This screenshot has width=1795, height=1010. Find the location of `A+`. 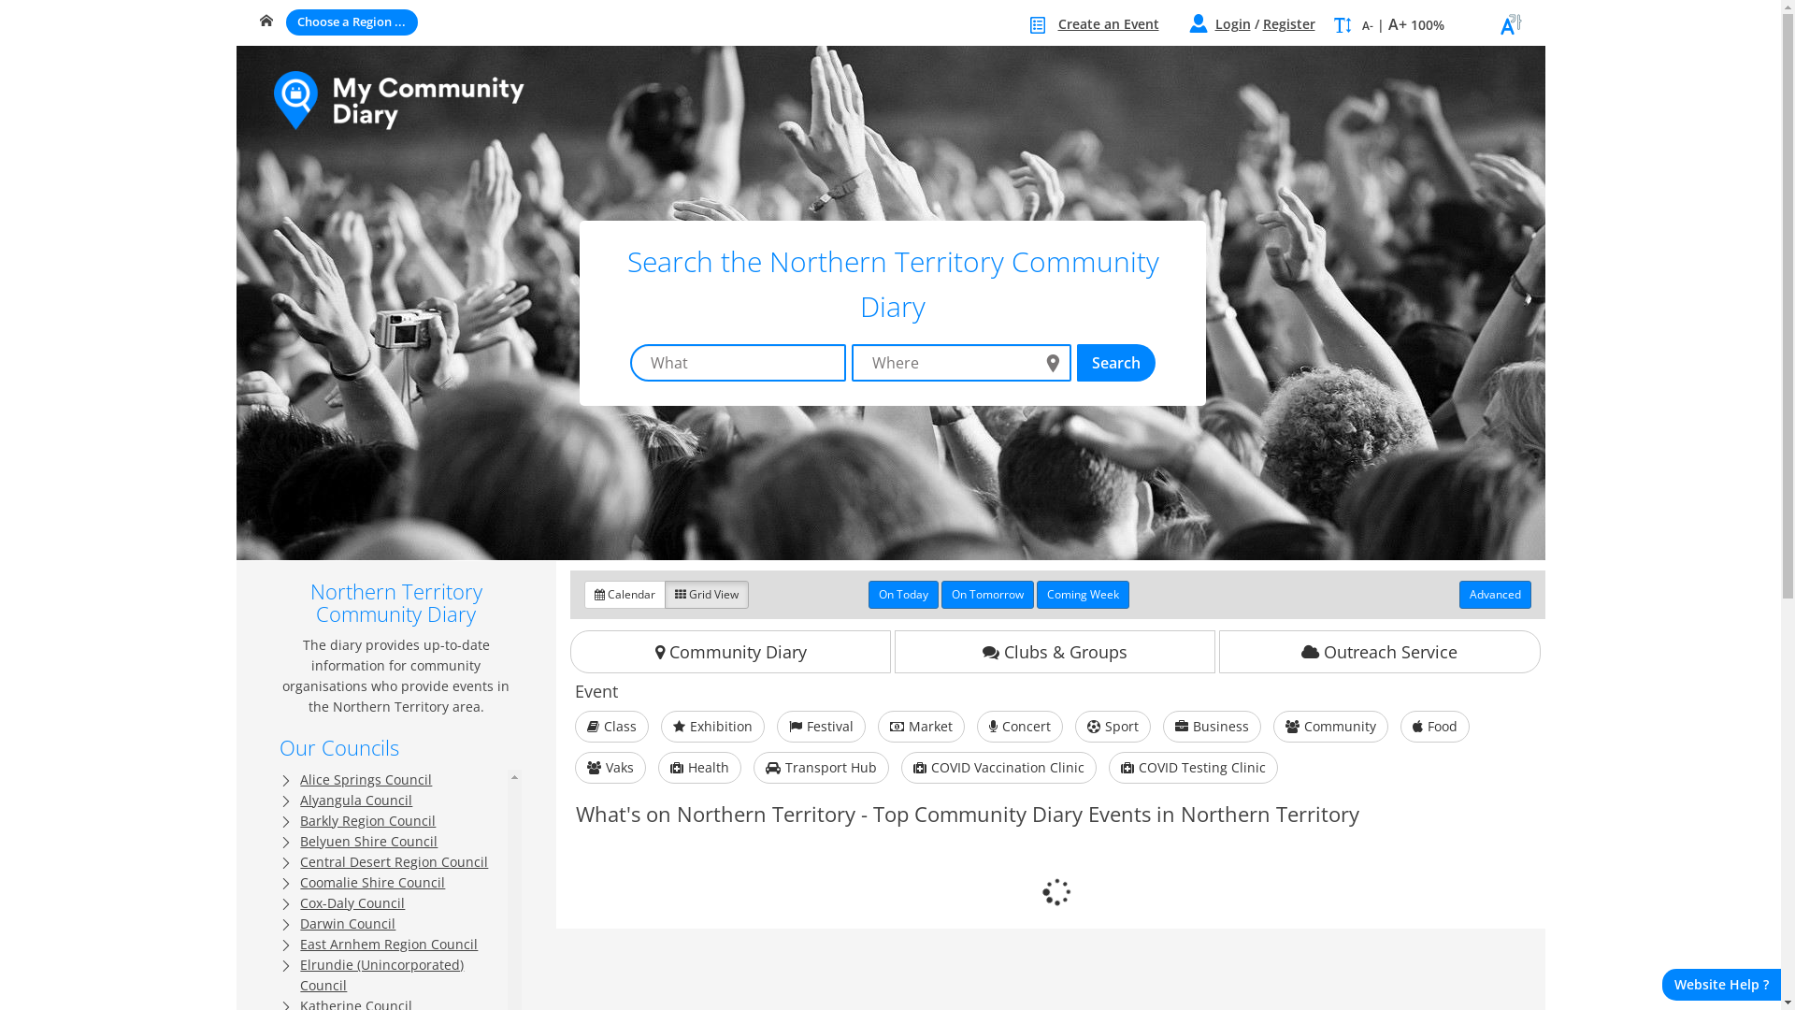

A+ is located at coordinates (1397, 24).